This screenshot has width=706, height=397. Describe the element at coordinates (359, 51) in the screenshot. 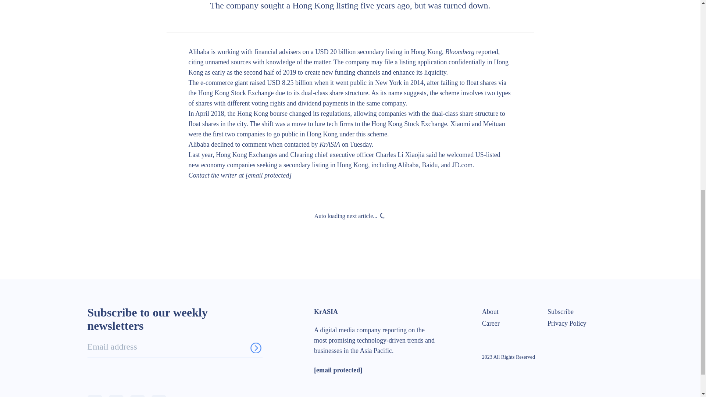

I see `USD 20 billion secondary listing` at that location.